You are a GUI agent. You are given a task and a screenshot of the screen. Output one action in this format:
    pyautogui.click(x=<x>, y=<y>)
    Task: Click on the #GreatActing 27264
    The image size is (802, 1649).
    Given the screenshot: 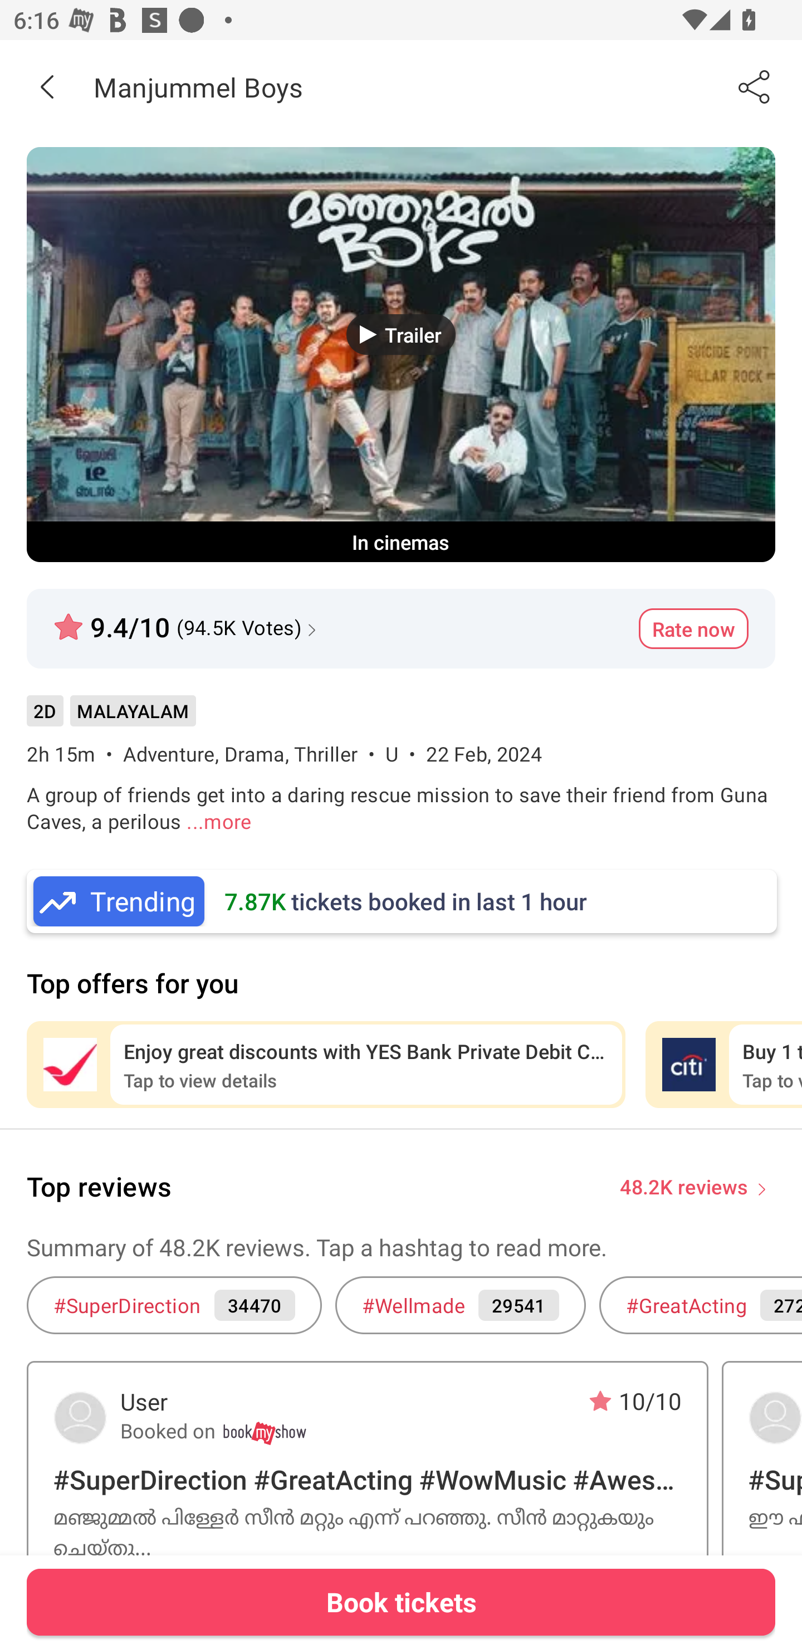 What is the action you would take?
    pyautogui.click(x=701, y=1305)
    